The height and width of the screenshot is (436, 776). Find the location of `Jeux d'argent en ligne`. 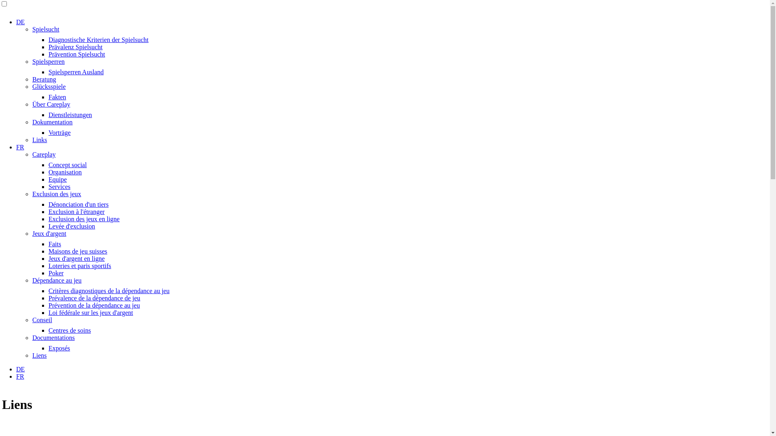

Jeux d'argent en ligne is located at coordinates (77, 258).